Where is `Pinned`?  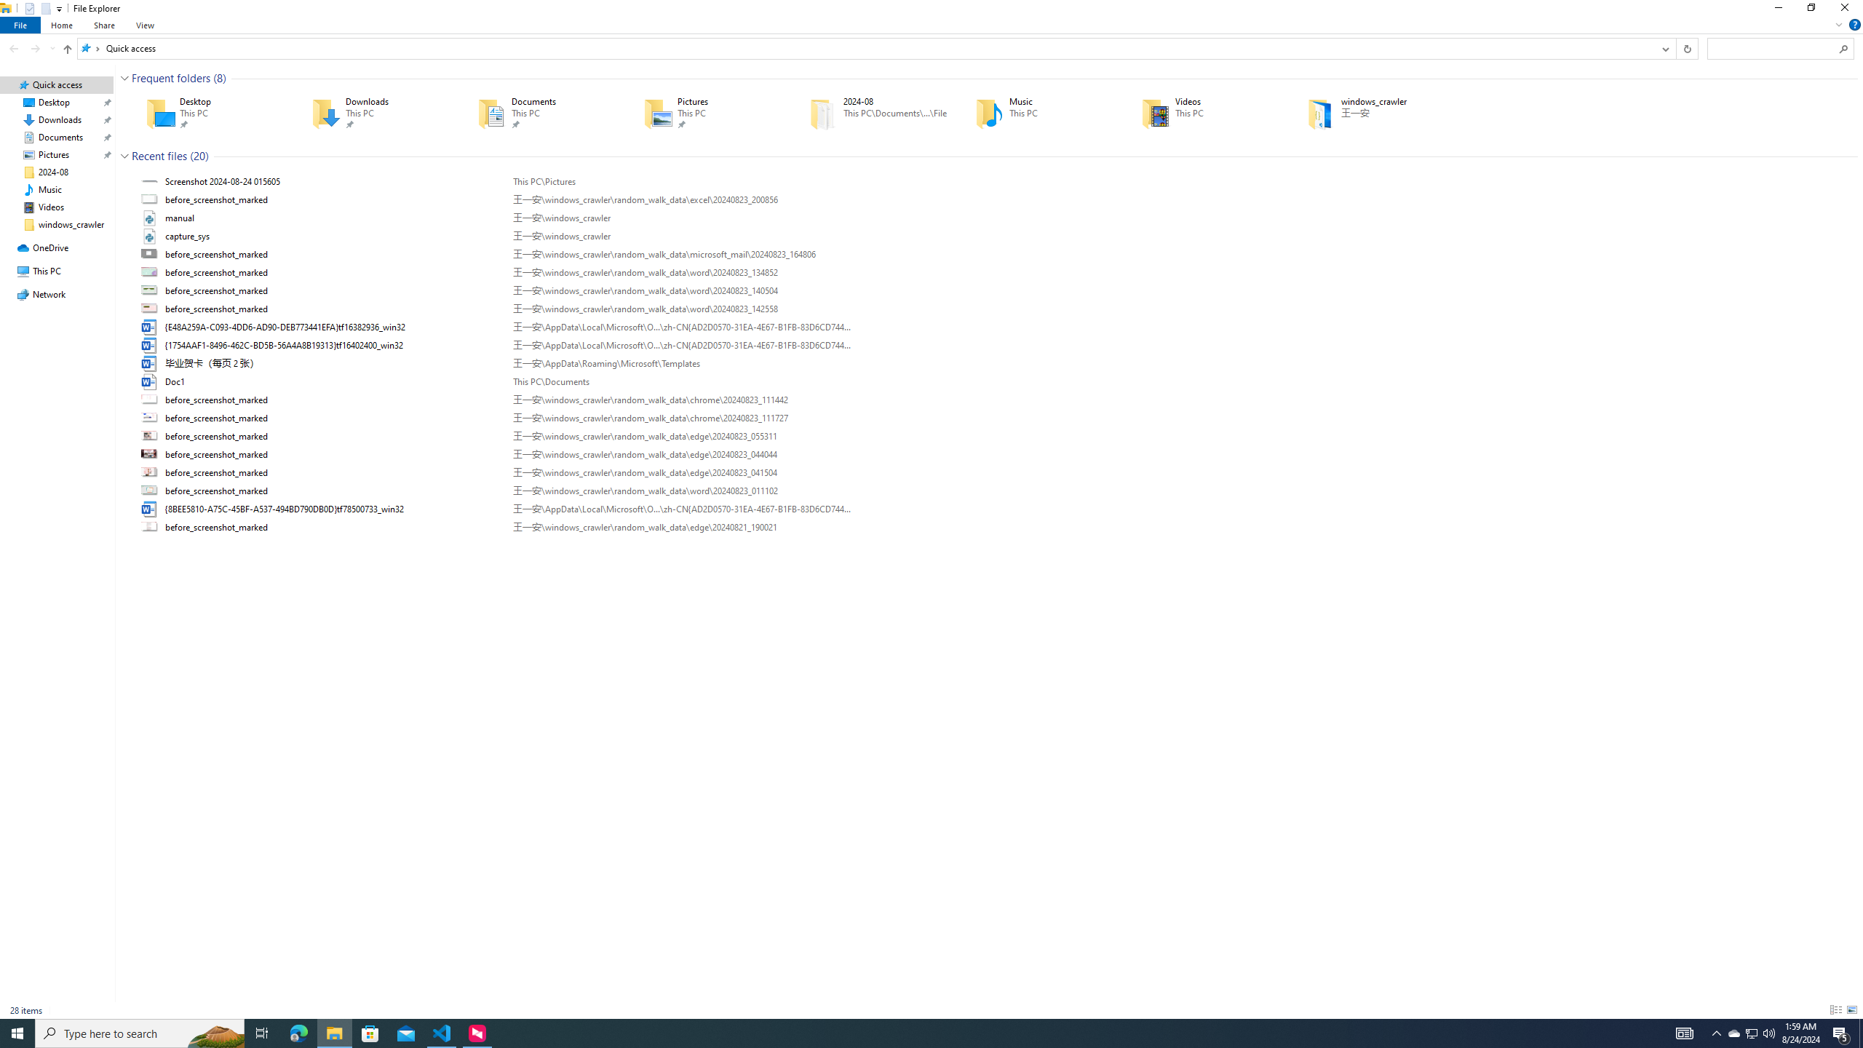 Pinned is located at coordinates (1393, 124).